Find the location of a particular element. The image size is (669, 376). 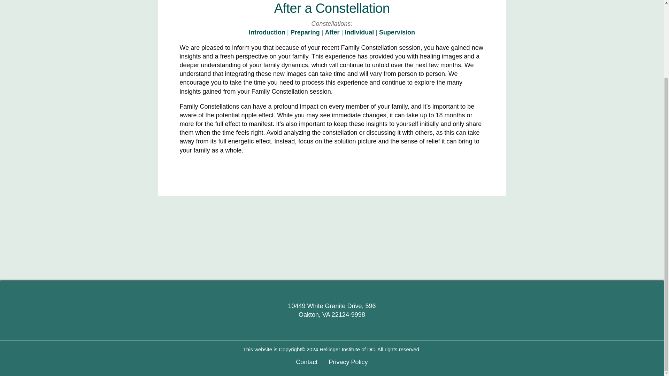

Supervision is located at coordinates (397, 32).